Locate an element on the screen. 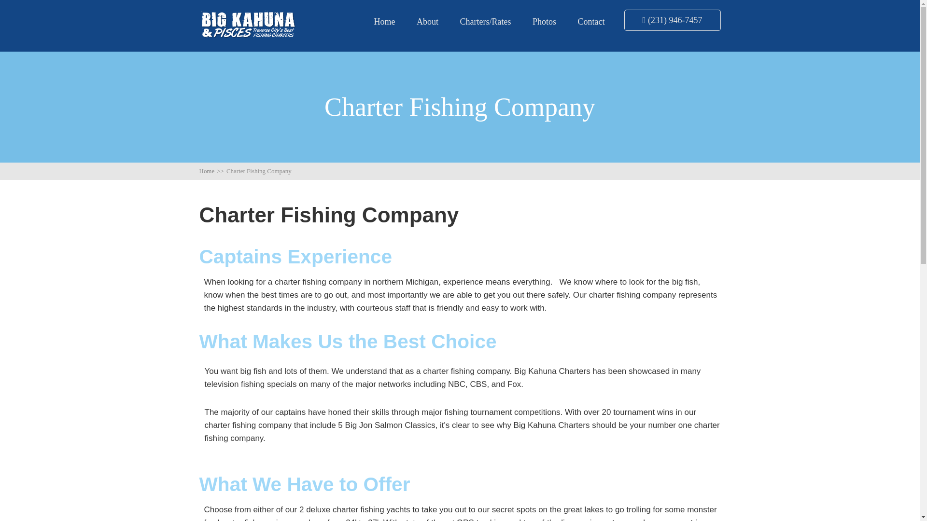 This screenshot has width=927, height=521. About is located at coordinates (427, 22).